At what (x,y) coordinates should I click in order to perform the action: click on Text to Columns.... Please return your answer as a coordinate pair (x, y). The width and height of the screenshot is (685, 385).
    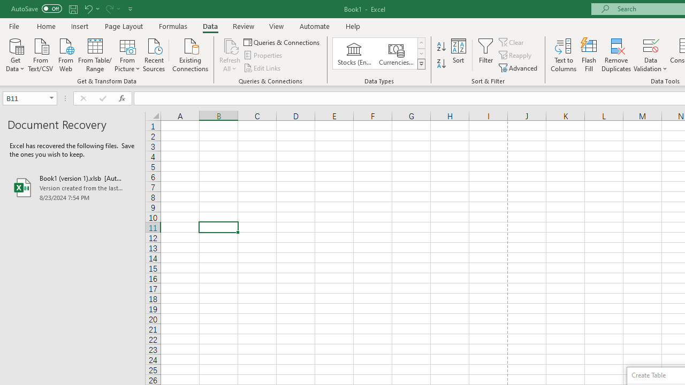
    Looking at the image, I should click on (564, 55).